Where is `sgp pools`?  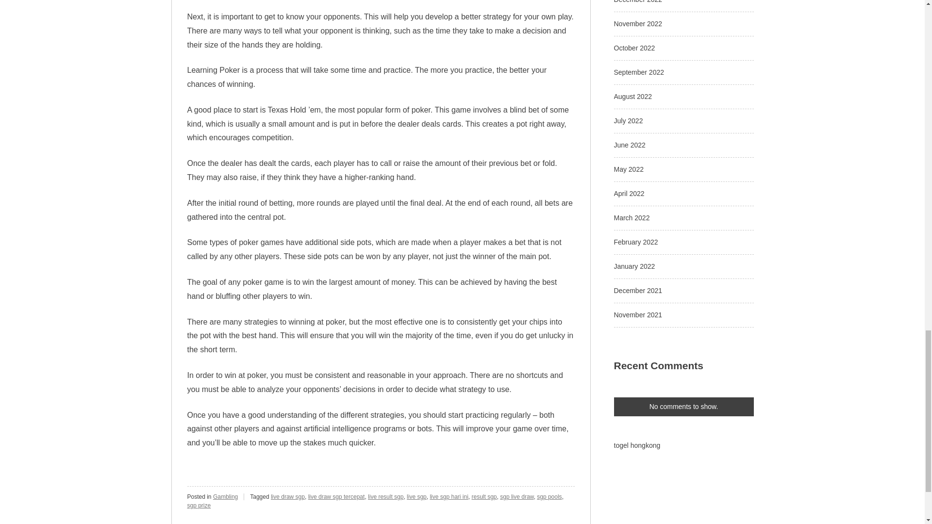
sgp pools is located at coordinates (549, 497).